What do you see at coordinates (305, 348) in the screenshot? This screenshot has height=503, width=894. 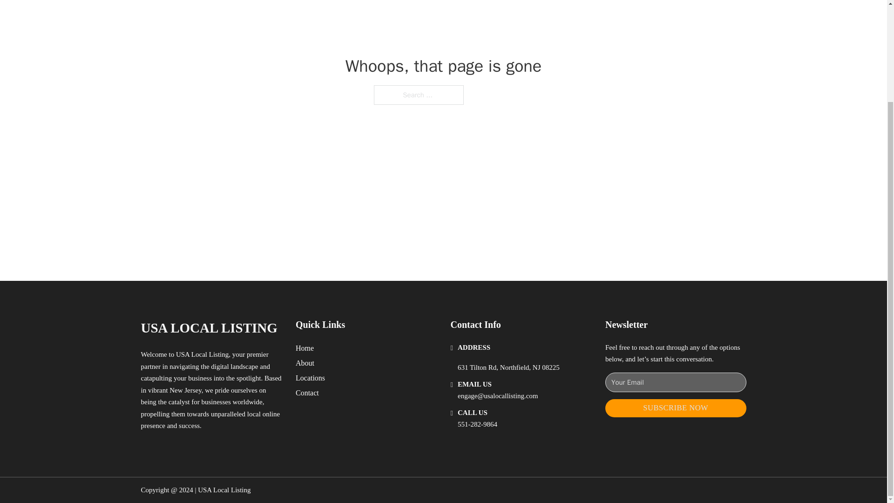 I see `Home` at bounding box center [305, 348].